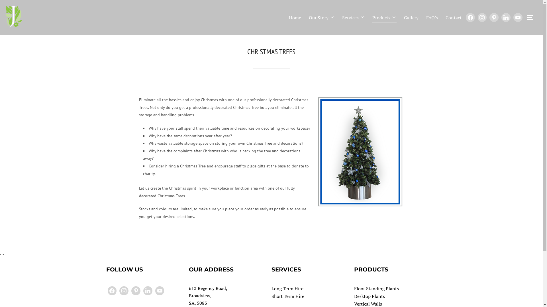 The width and height of the screenshot is (547, 307). What do you see at coordinates (136, 291) in the screenshot?
I see `Instagram` at bounding box center [136, 291].